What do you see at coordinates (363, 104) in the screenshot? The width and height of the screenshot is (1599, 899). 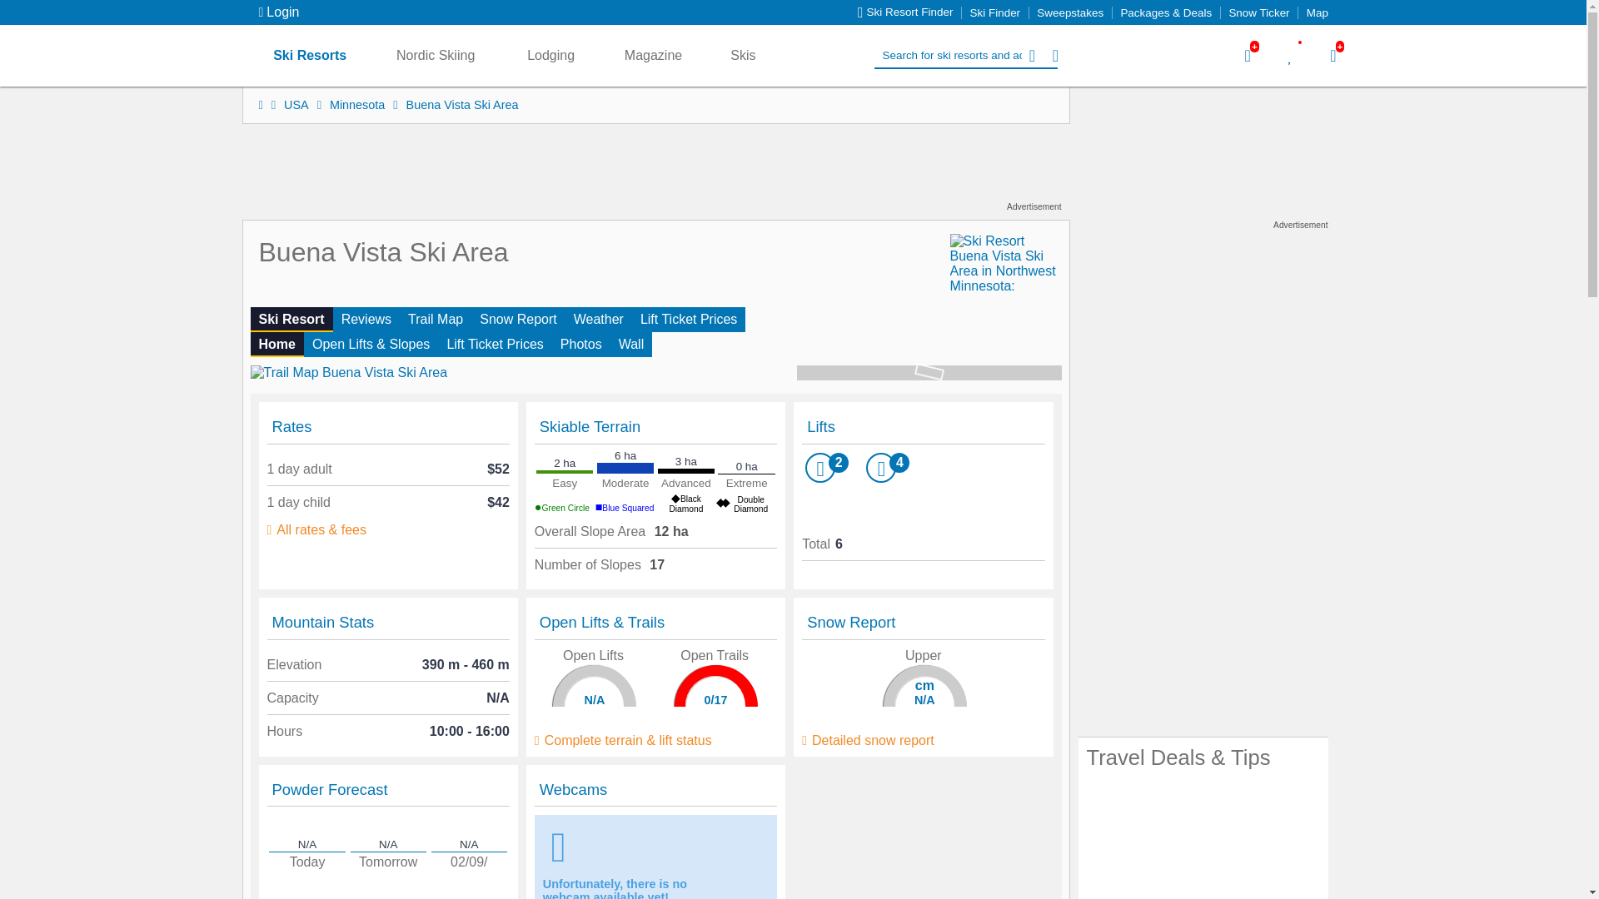 I see `Minnesota` at bounding box center [363, 104].